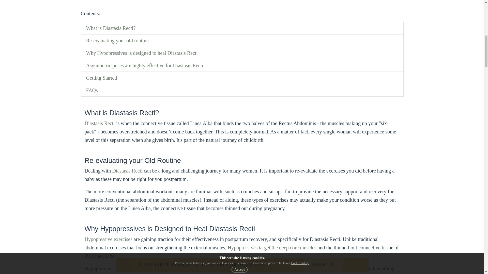 The image size is (488, 274). I want to click on What is Diastasis Recti?, so click(111, 28).